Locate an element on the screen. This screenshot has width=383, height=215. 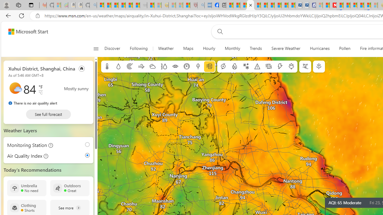
Microsoft account | Privacy is located at coordinates (100, 5).